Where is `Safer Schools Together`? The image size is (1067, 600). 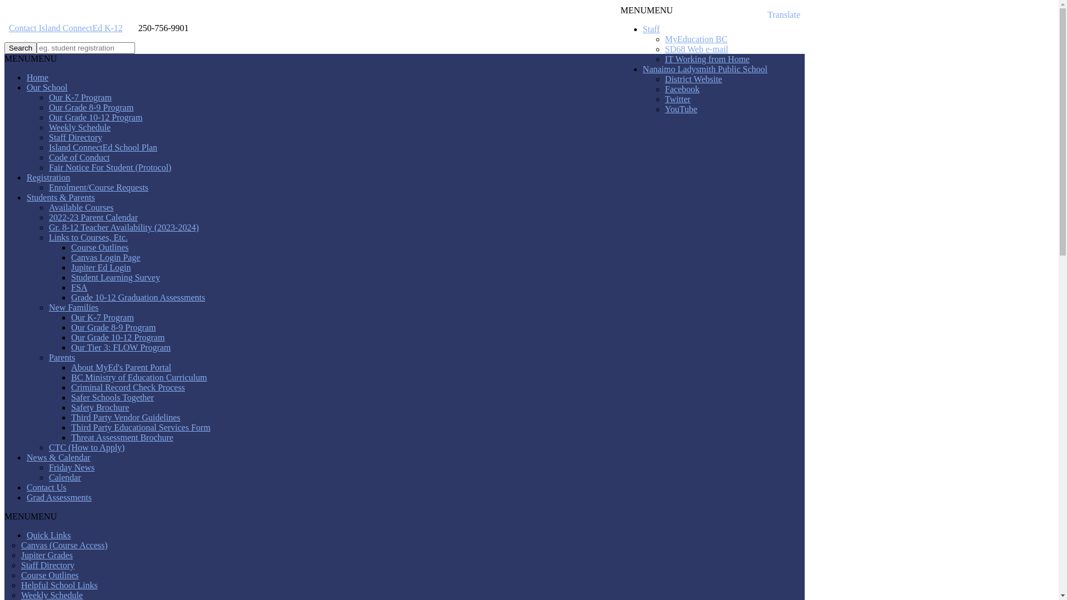 Safer Schools Together is located at coordinates (112, 398).